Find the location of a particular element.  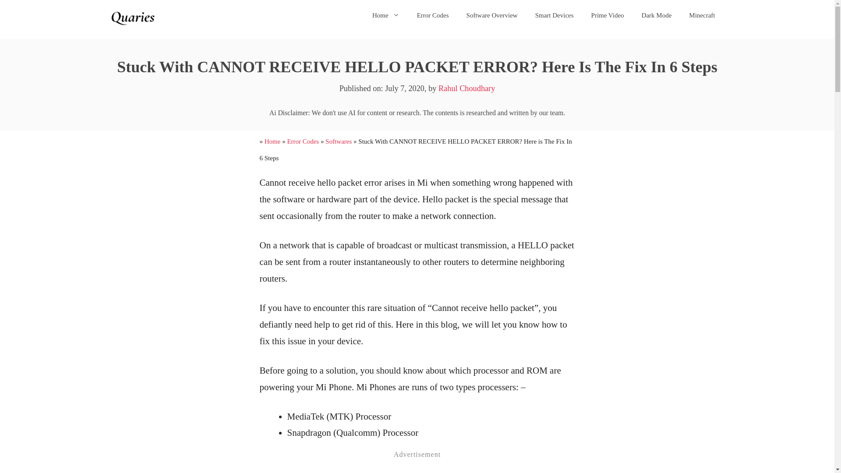

Home is located at coordinates (385, 15).